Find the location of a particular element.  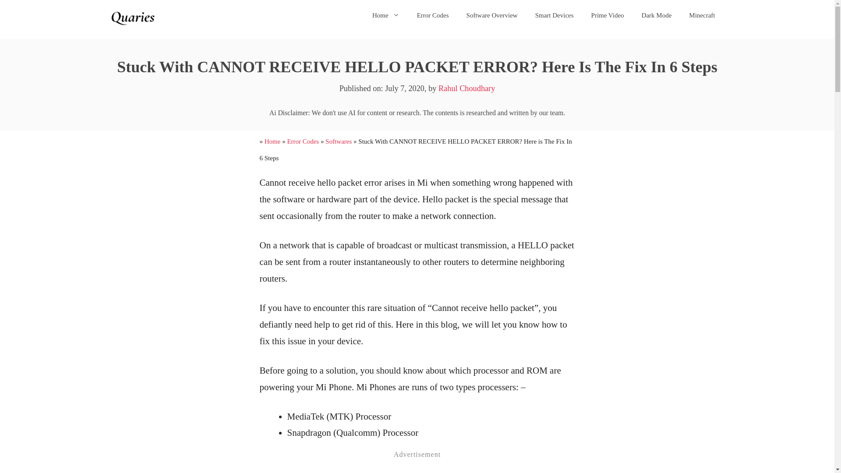

Home is located at coordinates (385, 15).